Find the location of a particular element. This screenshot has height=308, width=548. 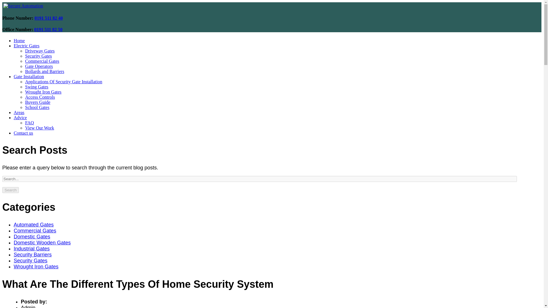

View Our Work is located at coordinates (39, 128).